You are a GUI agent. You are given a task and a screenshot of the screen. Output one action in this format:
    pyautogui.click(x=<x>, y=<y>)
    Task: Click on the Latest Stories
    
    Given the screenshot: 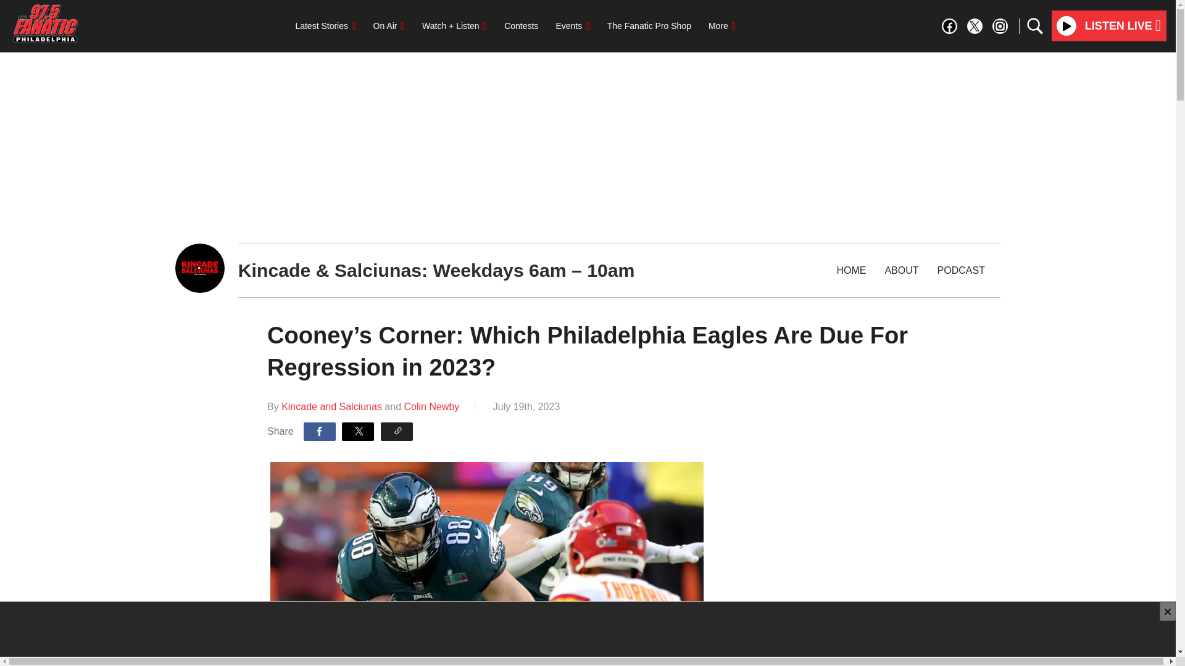 What is the action you would take?
    pyautogui.click(x=325, y=25)
    